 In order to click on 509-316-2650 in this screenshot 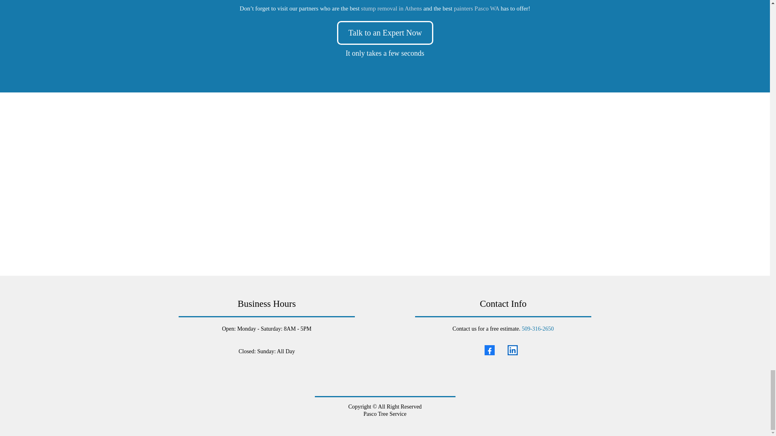, I will do `click(538, 329)`.